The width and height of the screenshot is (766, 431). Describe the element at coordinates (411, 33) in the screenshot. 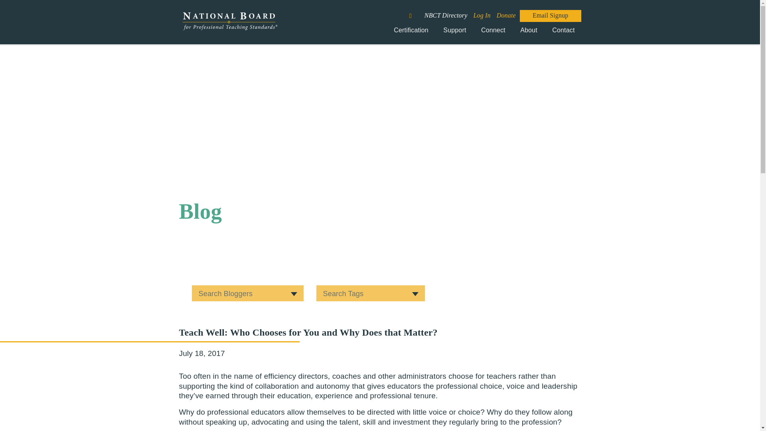

I see `Certification` at that location.